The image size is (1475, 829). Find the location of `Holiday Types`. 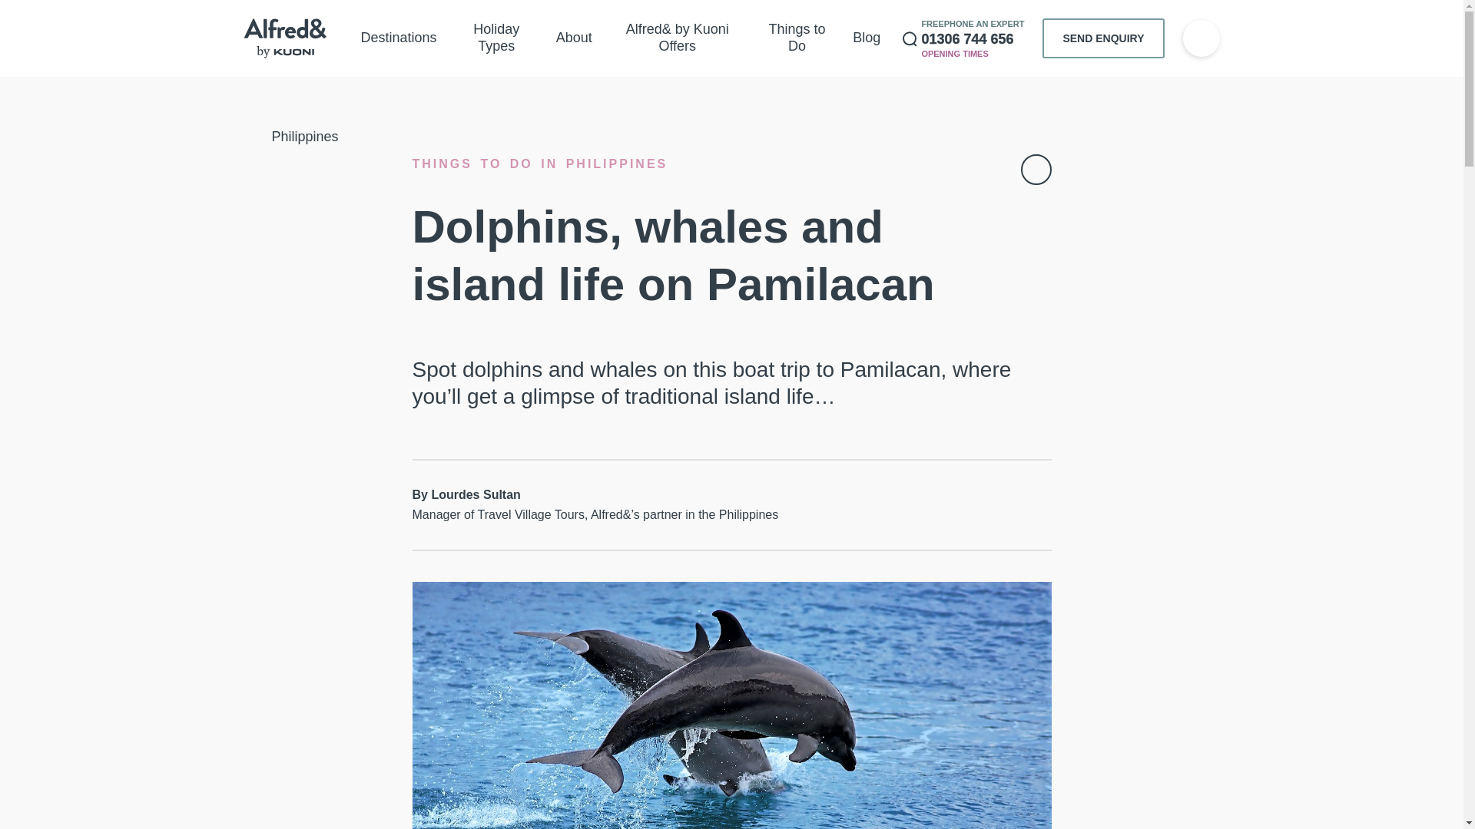

Holiday Types is located at coordinates (496, 38).